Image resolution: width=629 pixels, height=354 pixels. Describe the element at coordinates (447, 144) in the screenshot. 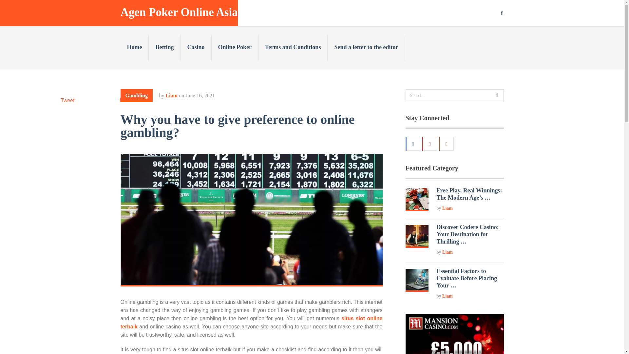

I see `Instagram` at that location.